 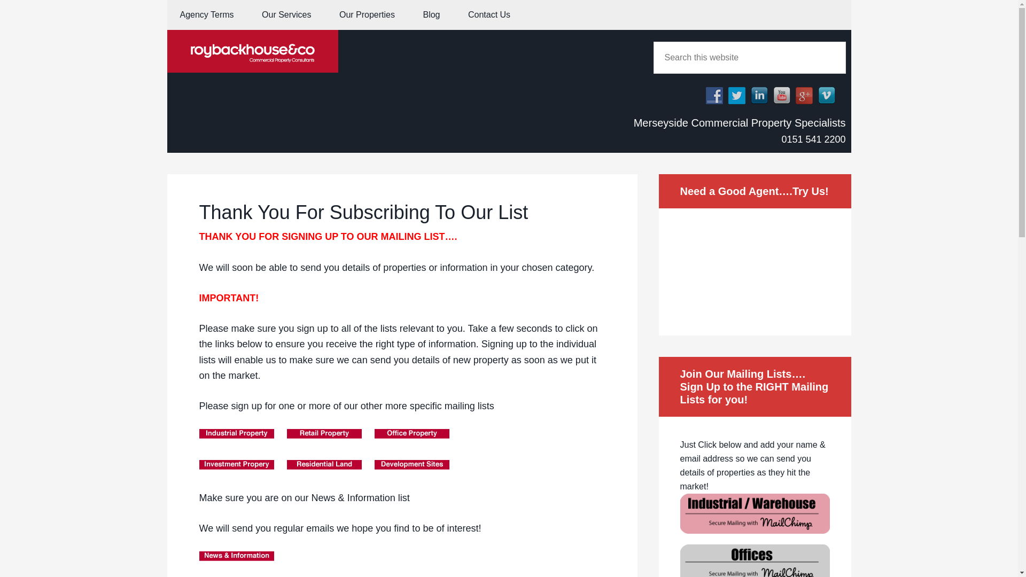 I want to click on Follow Us on Twitter, so click(x=736, y=96).